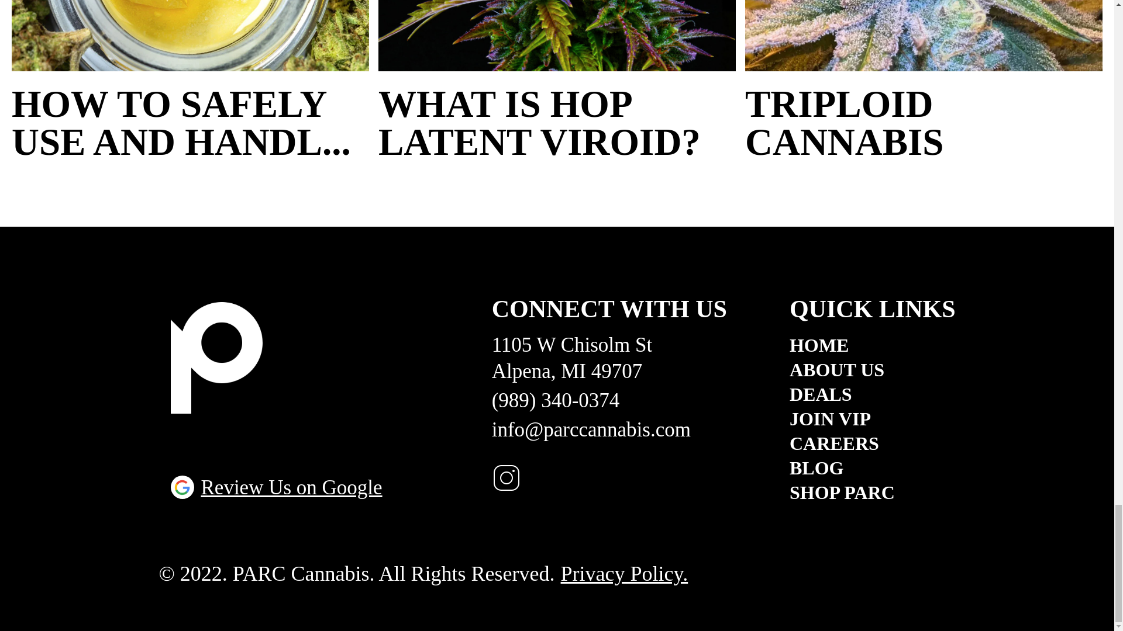 The height and width of the screenshot is (631, 1123). Describe the element at coordinates (924, 123) in the screenshot. I see `TRIPLOID CANNABIS` at that location.